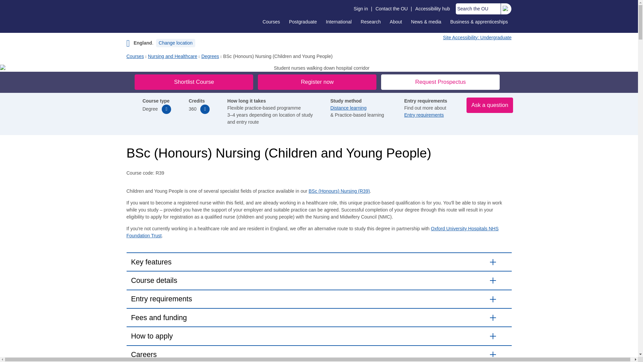  I want to click on Search, so click(505, 9).